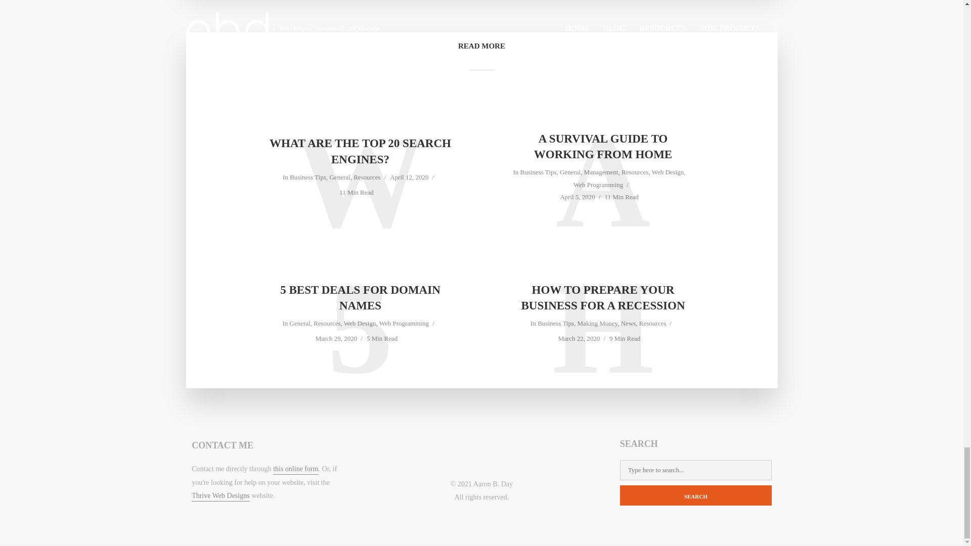 This screenshot has height=546, width=971. I want to click on Web Programming, so click(598, 185).